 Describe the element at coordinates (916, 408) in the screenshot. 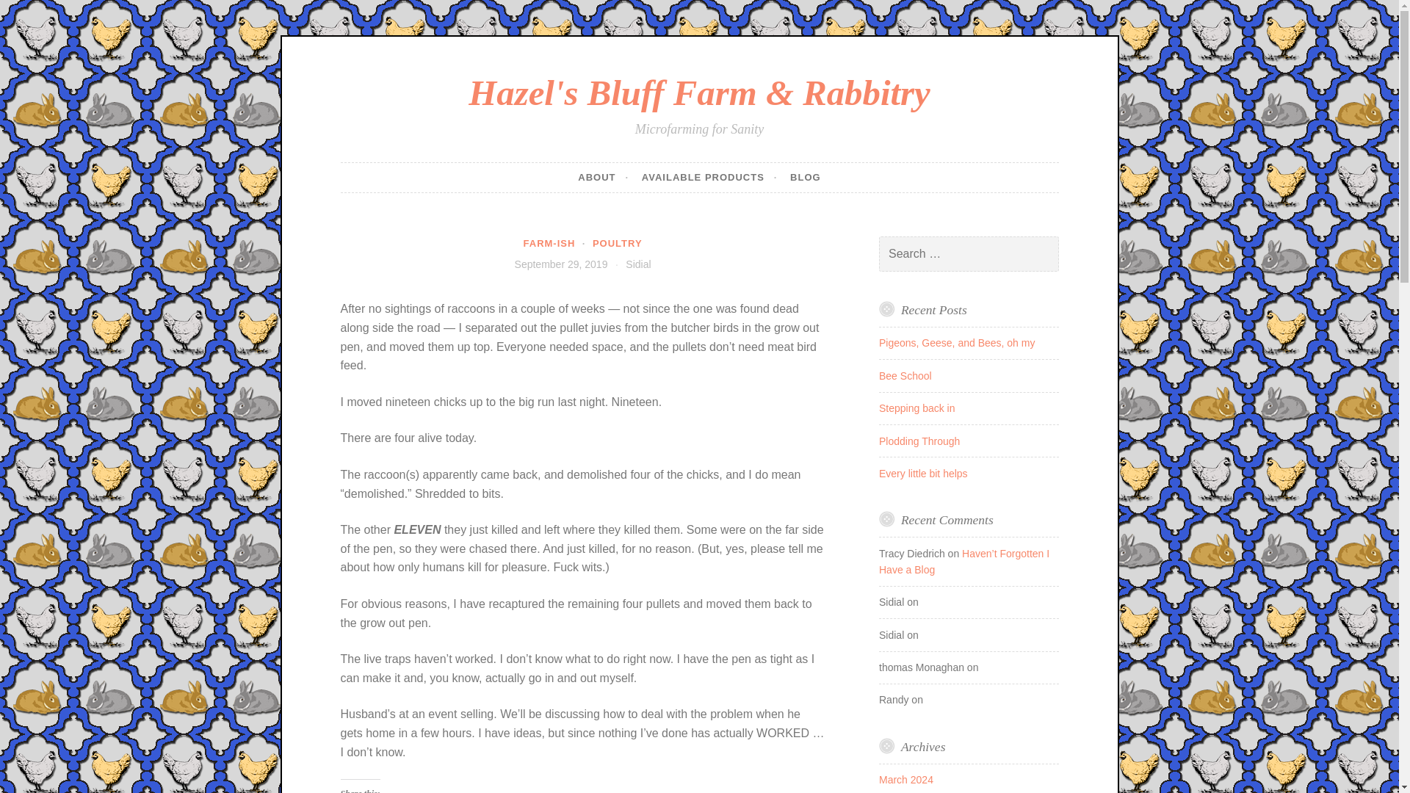

I see `Stepping back in` at that location.